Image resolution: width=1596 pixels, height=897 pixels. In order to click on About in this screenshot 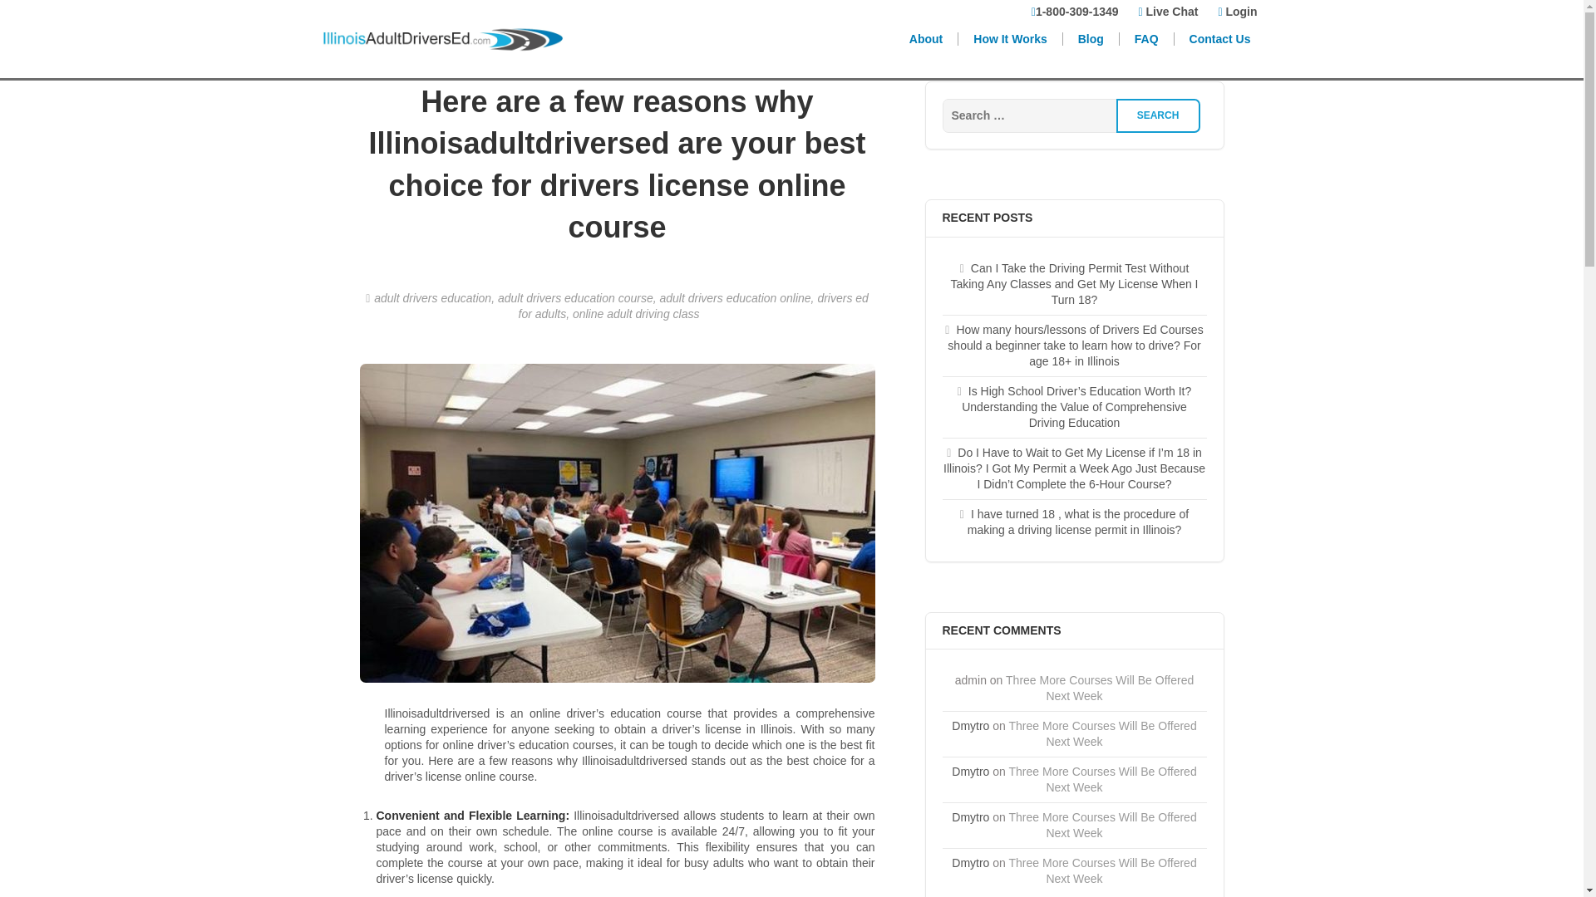, I will do `click(926, 38)`.